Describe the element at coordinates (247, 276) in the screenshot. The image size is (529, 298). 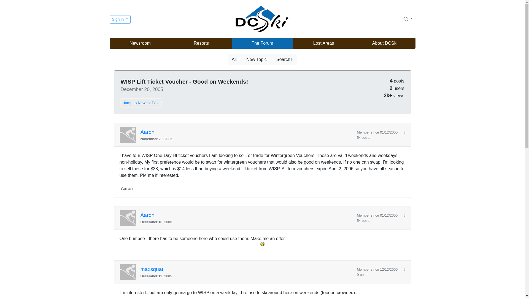
I see `December 19, 2005 at 09:14 am` at that location.